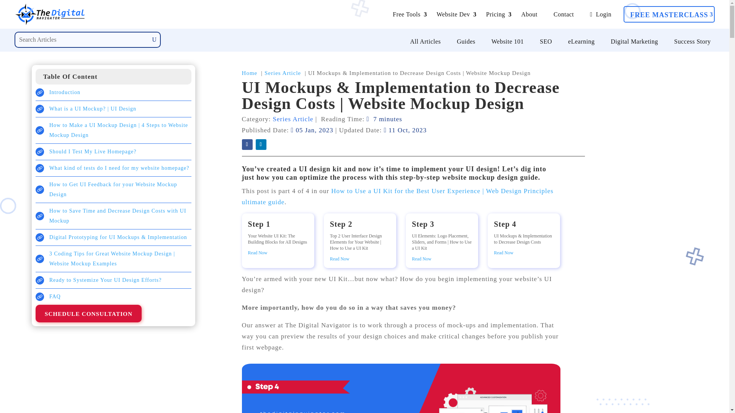 The height and width of the screenshot is (413, 735). I want to click on Free Tools, so click(406, 15).